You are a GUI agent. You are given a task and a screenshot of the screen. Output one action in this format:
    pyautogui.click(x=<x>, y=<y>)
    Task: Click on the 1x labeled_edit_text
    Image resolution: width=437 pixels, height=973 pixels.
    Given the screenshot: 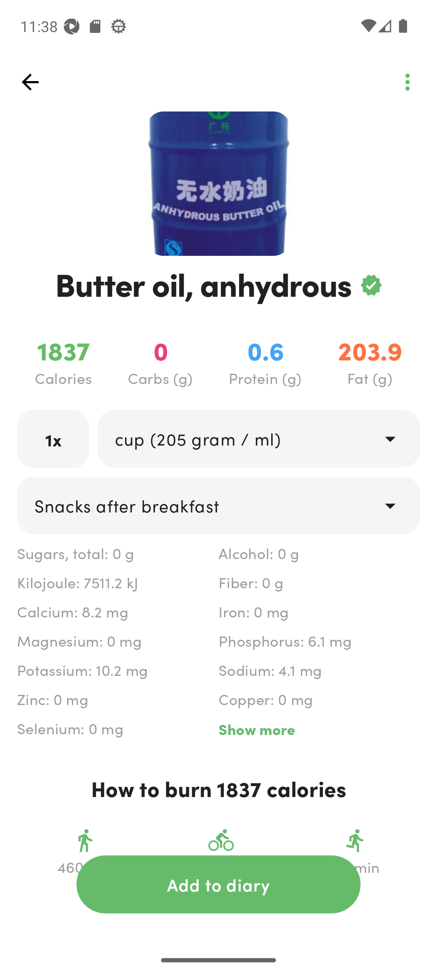 What is the action you would take?
    pyautogui.click(x=53, y=439)
    